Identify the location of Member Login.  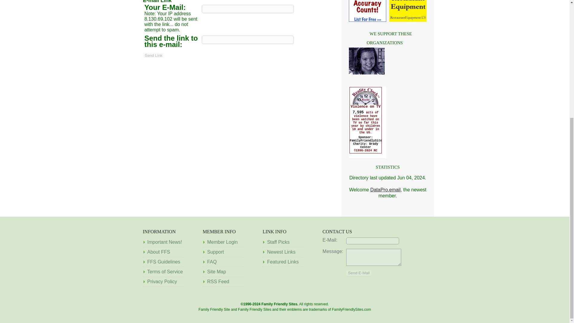
(222, 242).